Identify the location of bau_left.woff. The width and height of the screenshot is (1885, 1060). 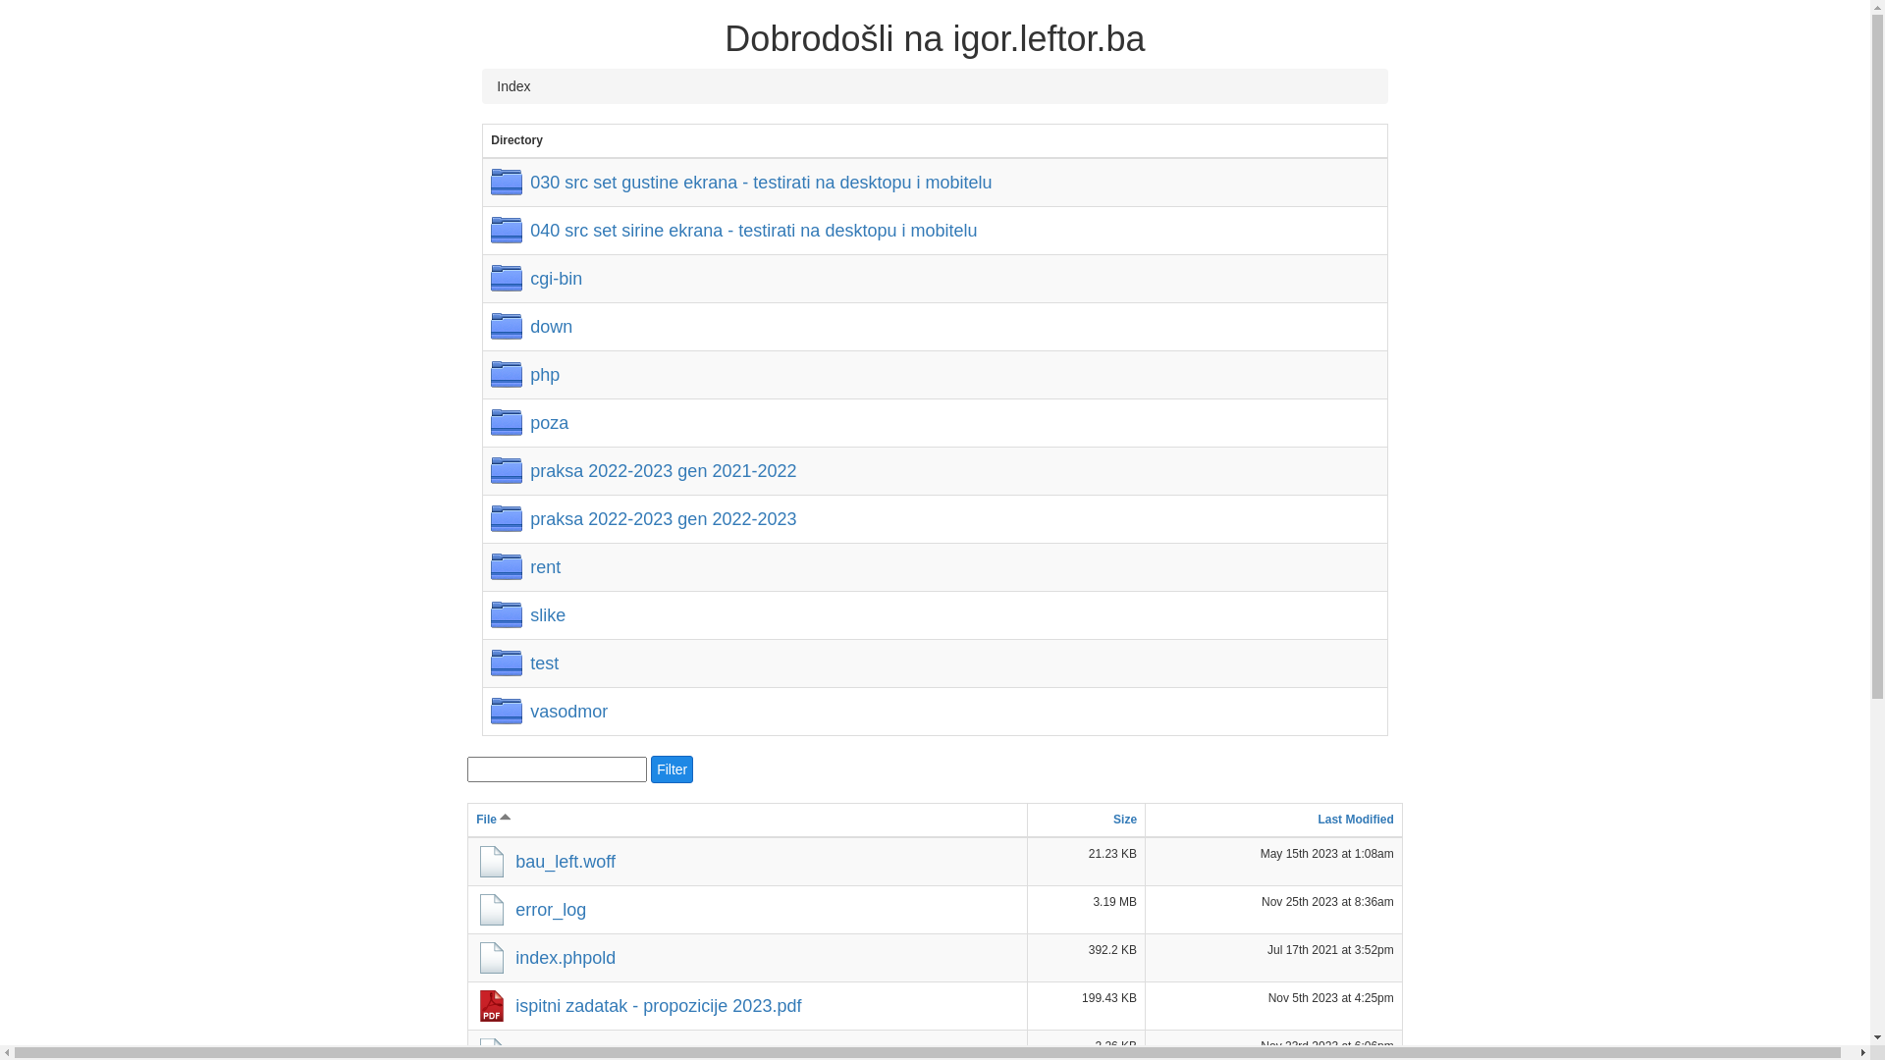
(546, 862).